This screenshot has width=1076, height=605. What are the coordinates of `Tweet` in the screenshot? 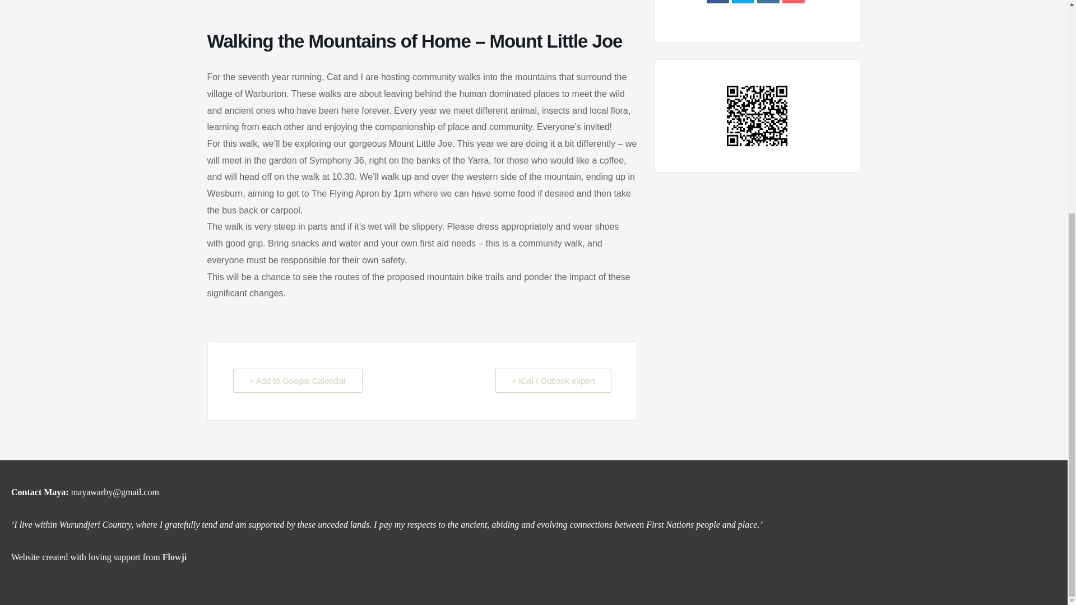 It's located at (743, 2).